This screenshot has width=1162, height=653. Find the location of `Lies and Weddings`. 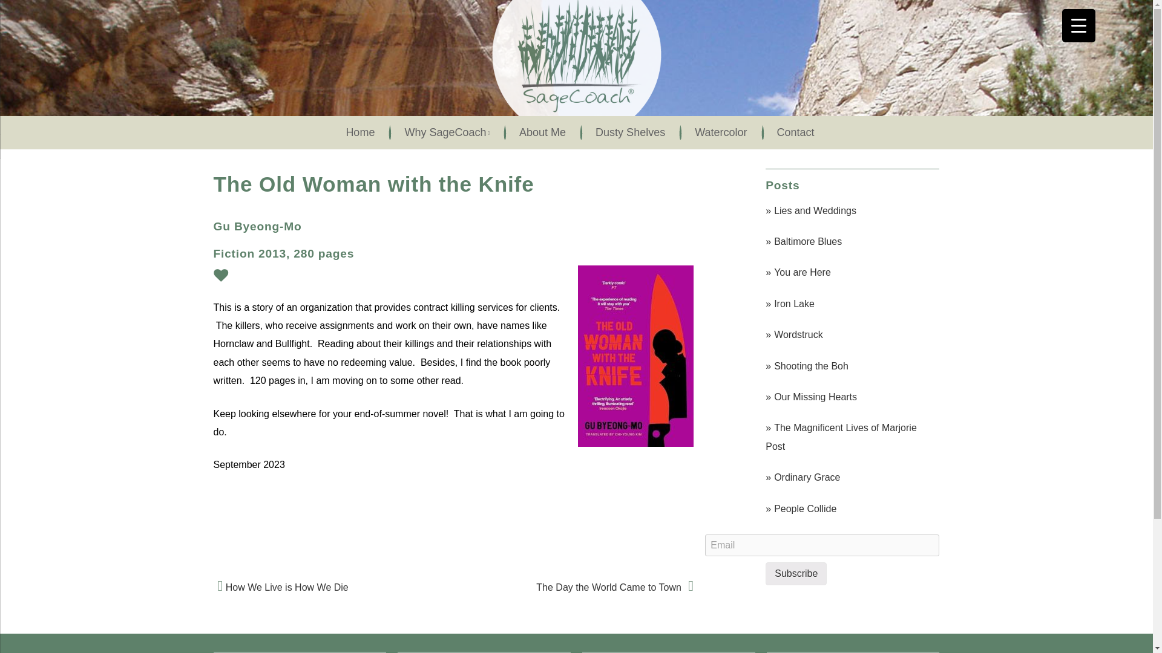

Lies and Weddings is located at coordinates (851, 210).